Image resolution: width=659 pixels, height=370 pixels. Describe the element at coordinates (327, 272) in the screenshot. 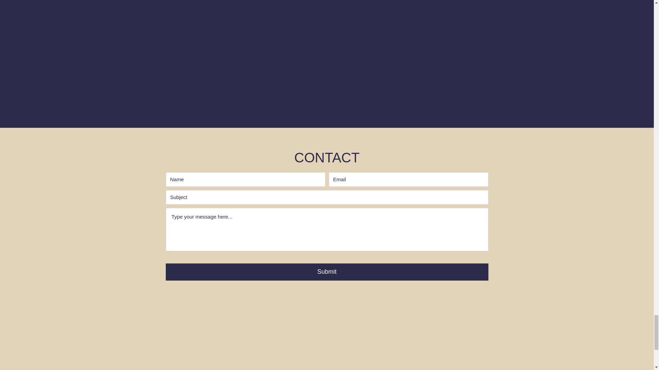

I see `Submit` at that location.